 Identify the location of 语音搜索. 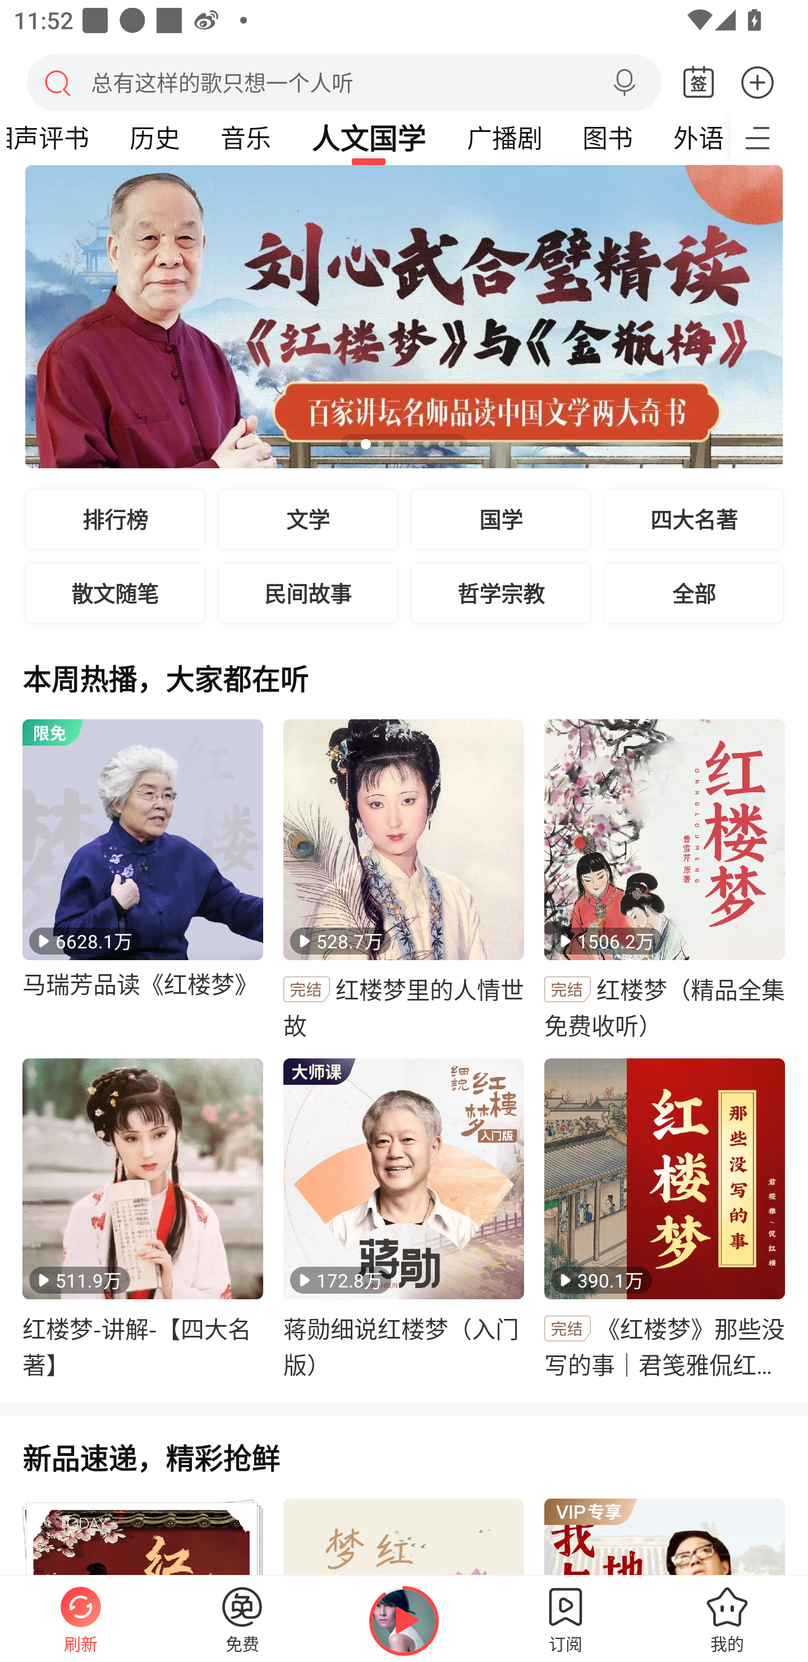
(624, 83).